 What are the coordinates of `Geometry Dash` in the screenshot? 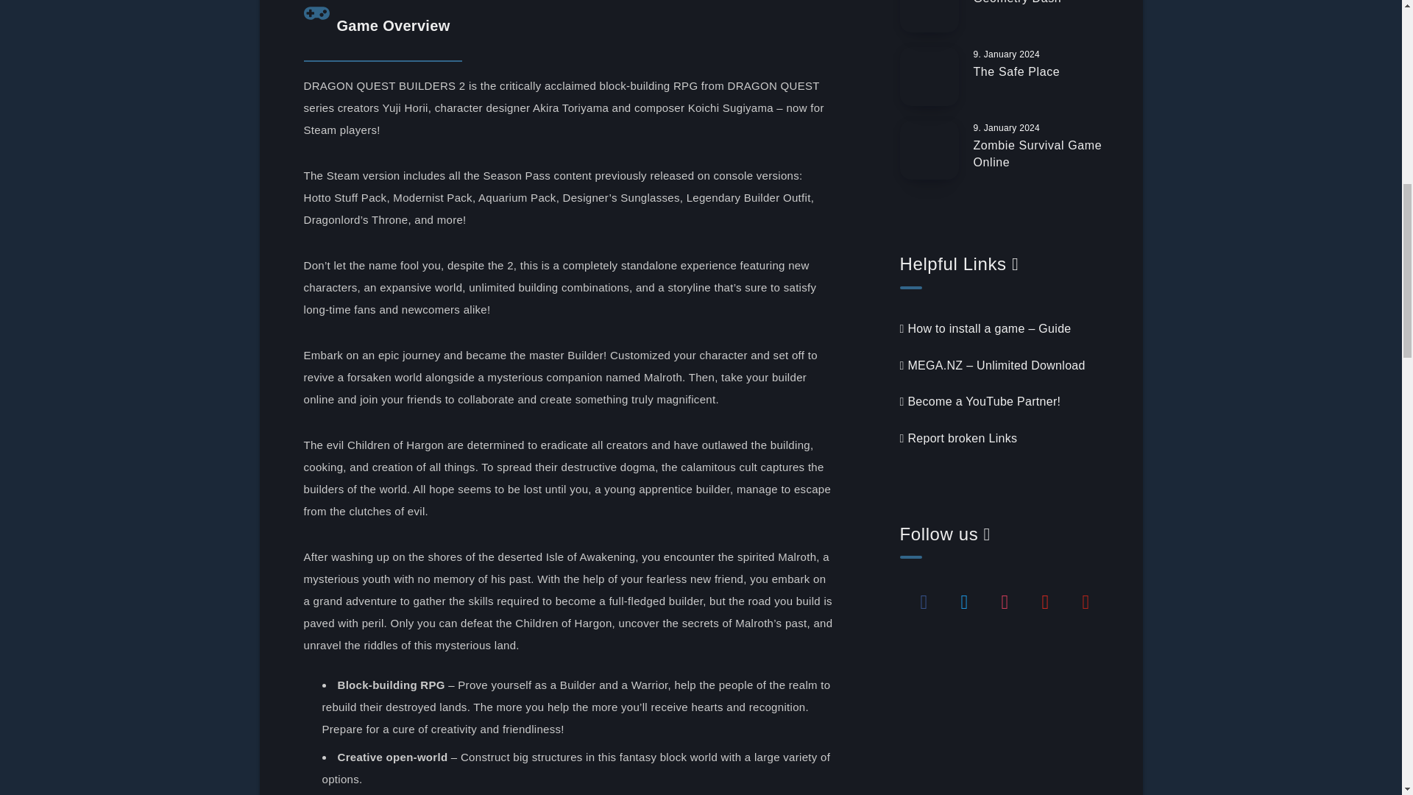 It's located at (1017, 4).